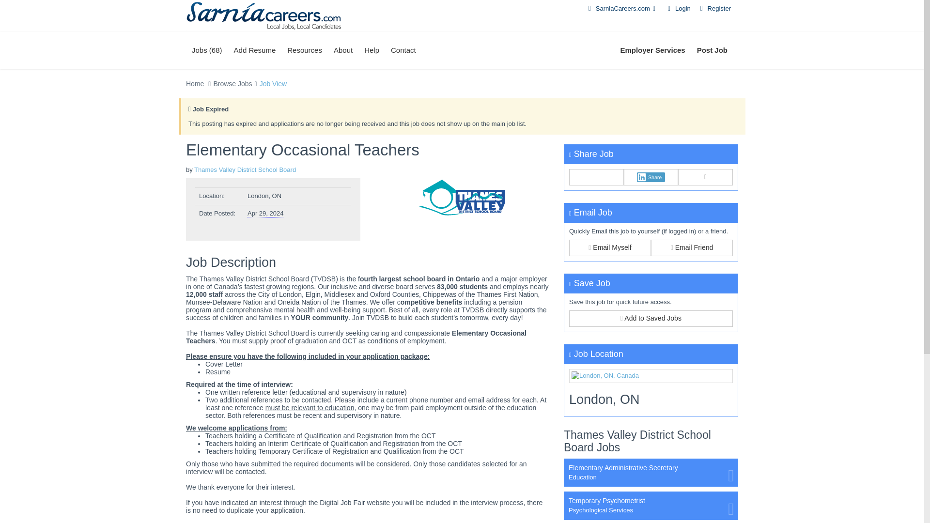 This screenshot has width=930, height=523. Describe the element at coordinates (652, 50) in the screenshot. I see `Employer Services` at that location.